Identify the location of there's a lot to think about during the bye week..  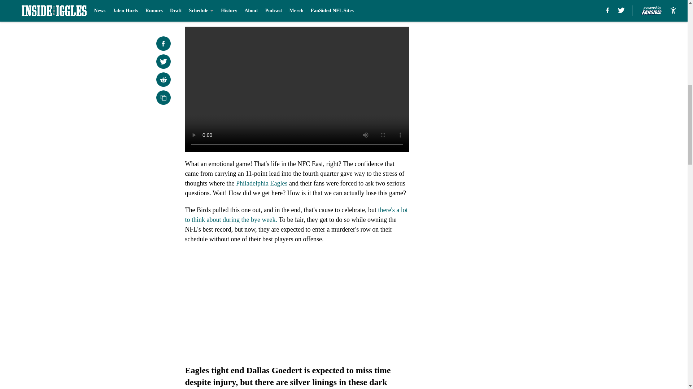
(296, 215).